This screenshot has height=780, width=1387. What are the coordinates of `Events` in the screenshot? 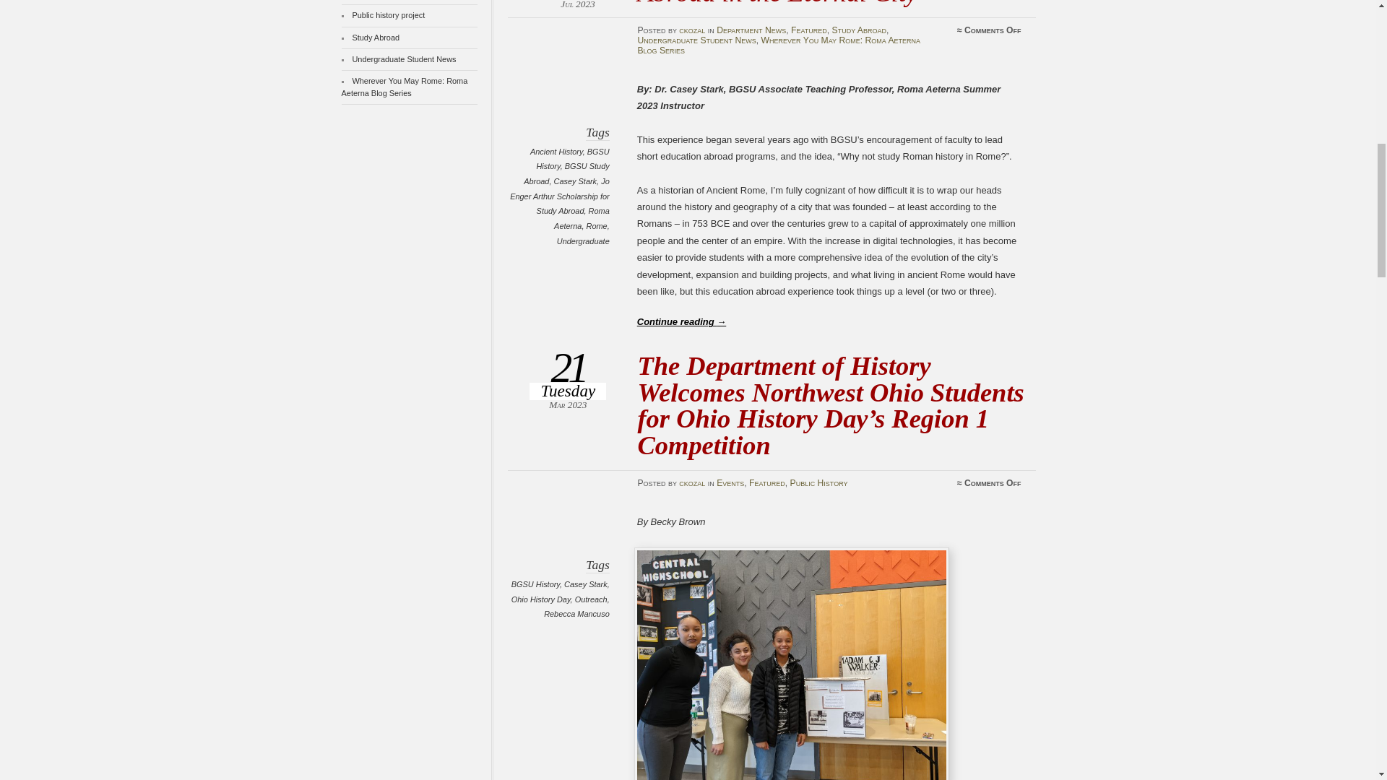 It's located at (730, 483).